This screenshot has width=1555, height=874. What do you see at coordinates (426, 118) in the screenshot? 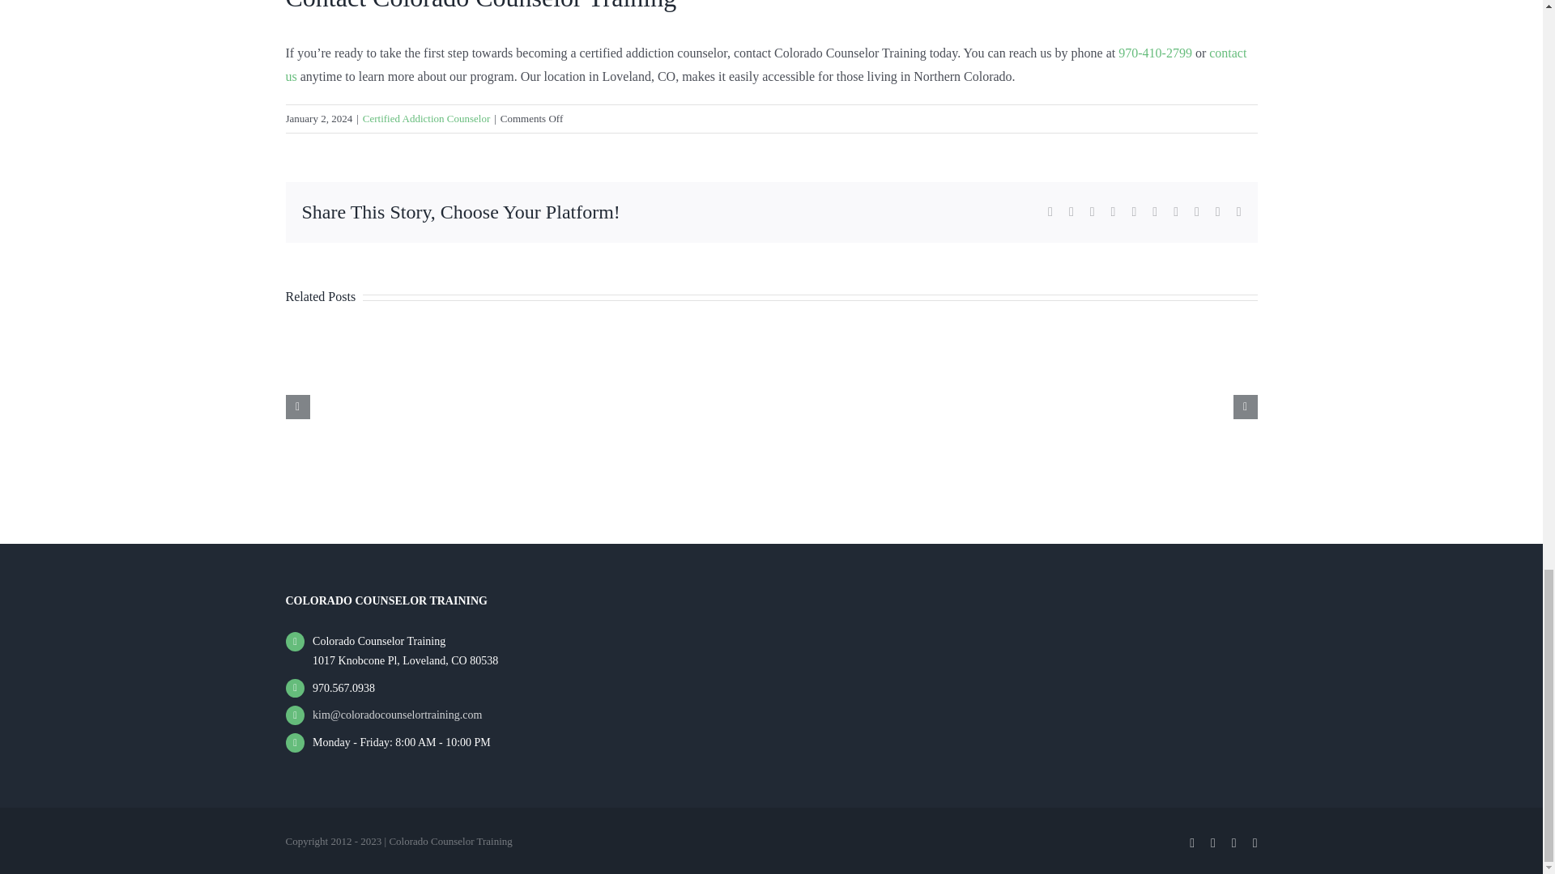
I see `Certified Addiction Counselor` at bounding box center [426, 118].